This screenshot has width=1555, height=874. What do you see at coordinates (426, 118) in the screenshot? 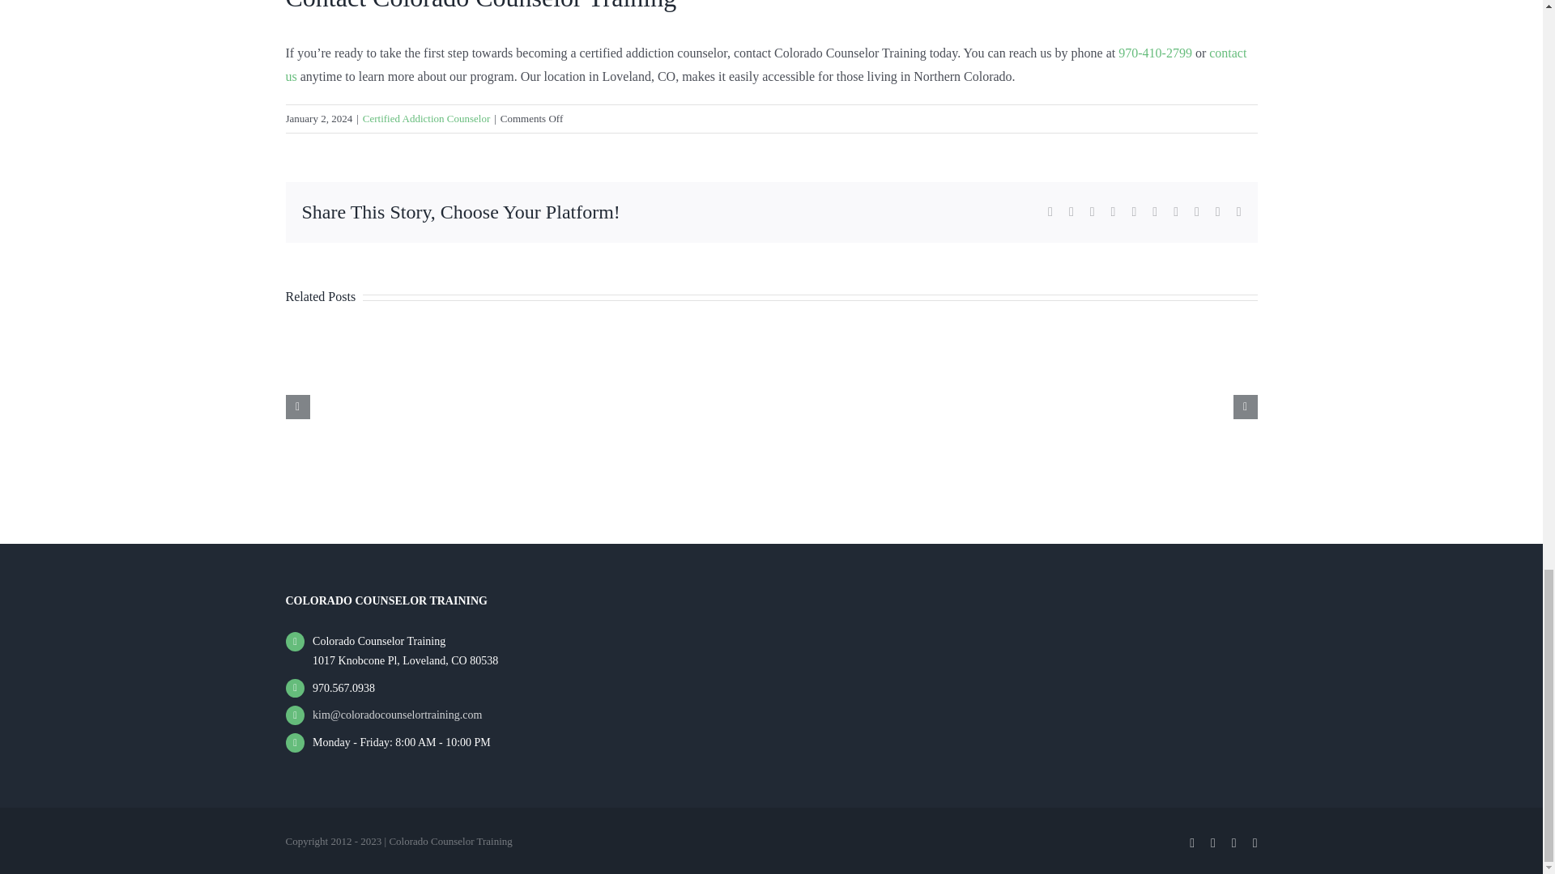
I see `Certified Addiction Counselor` at bounding box center [426, 118].